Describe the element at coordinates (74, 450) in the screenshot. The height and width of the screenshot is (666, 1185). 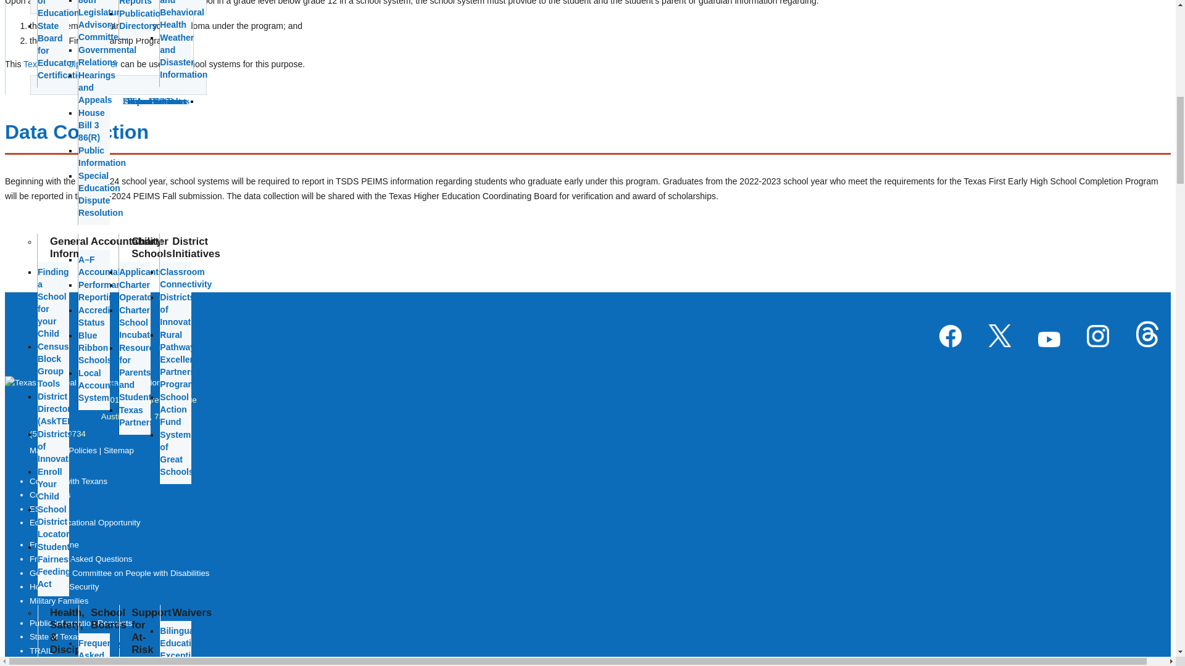
I see `Site Policies` at that location.